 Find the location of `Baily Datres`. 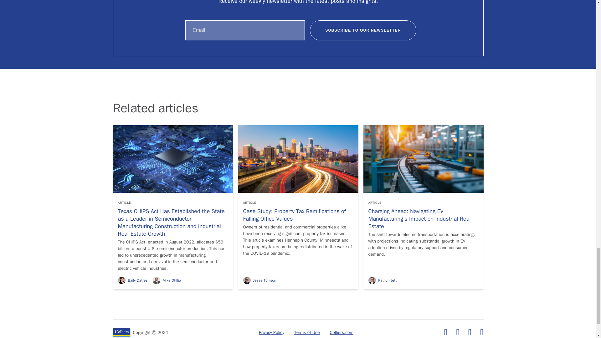

Baily Datres is located at coordinates (132, 280).